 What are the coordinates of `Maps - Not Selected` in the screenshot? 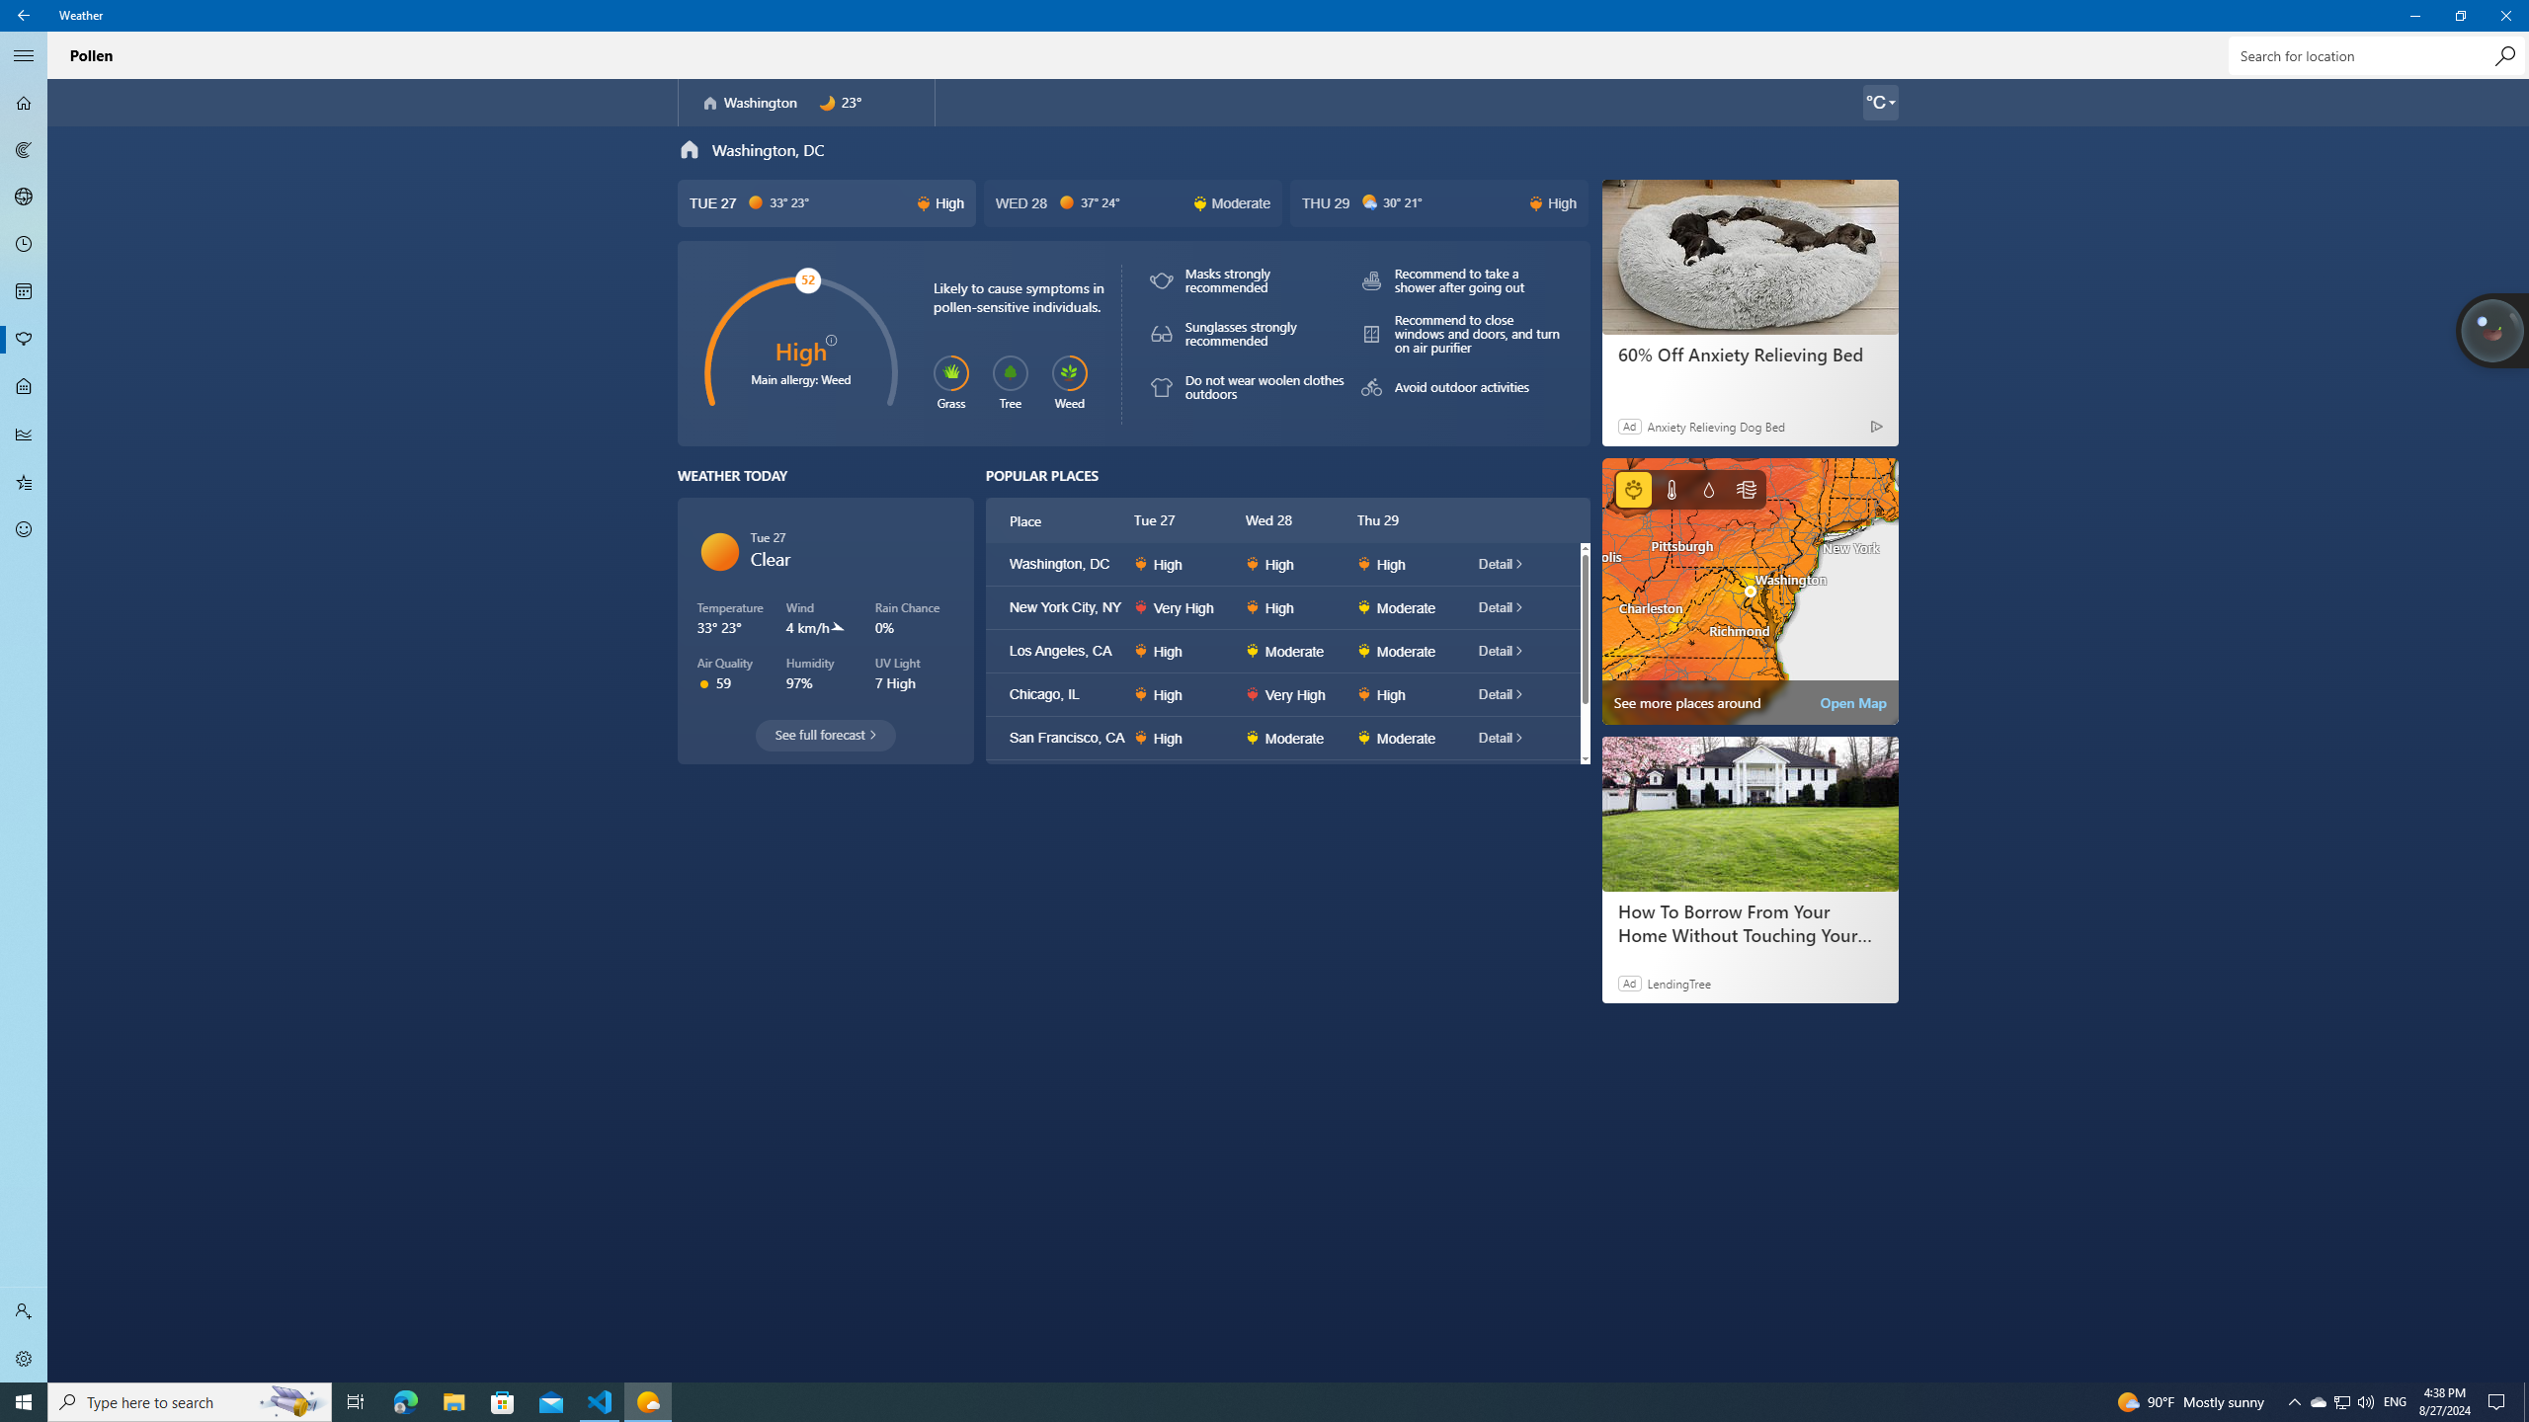 It's located at (24, 150).